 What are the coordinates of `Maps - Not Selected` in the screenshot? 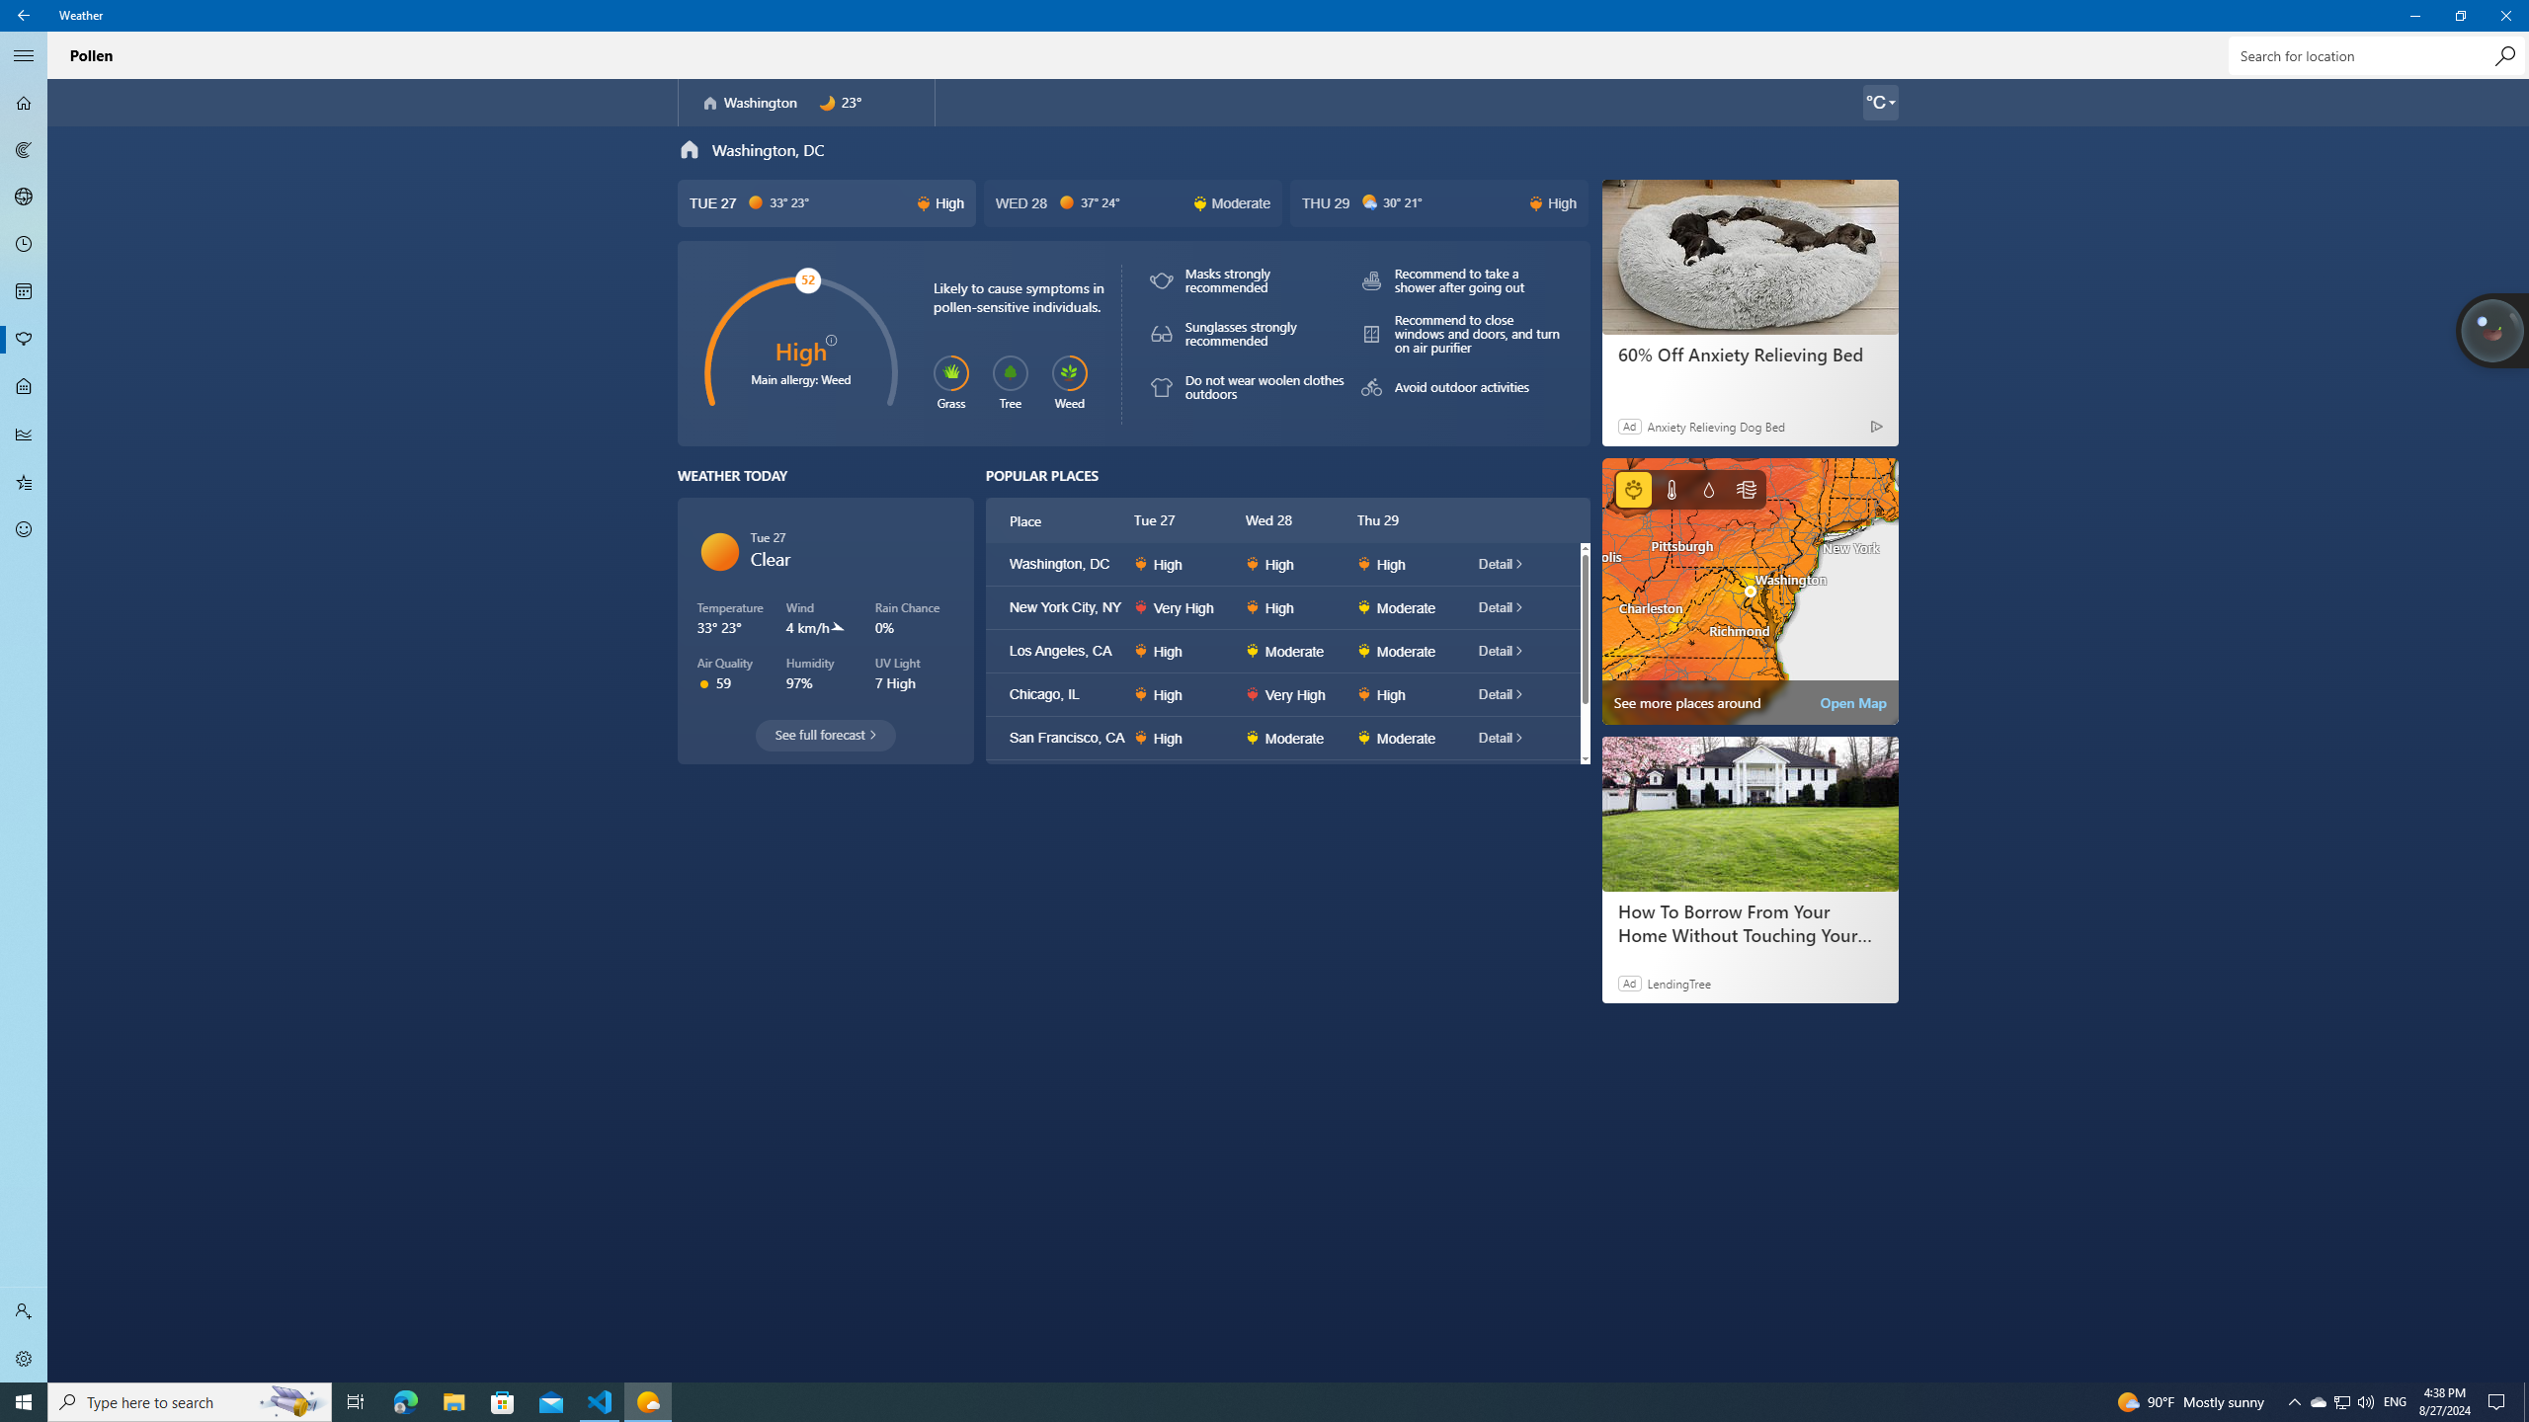 It's located at (24, 150).